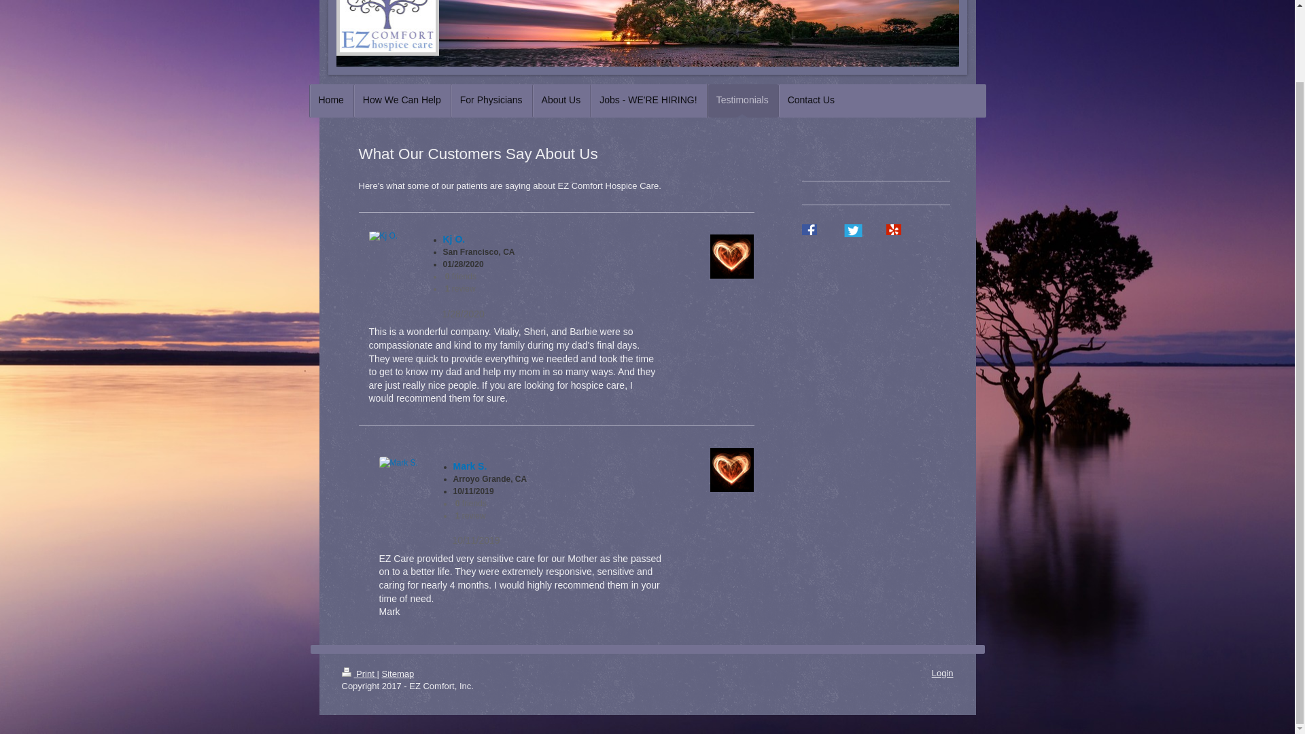 The image size is (1305, 734). What do you see at coordinates (811, 101) in the screenshot?
I see `Contact Us` at bounding box center [811, 101].